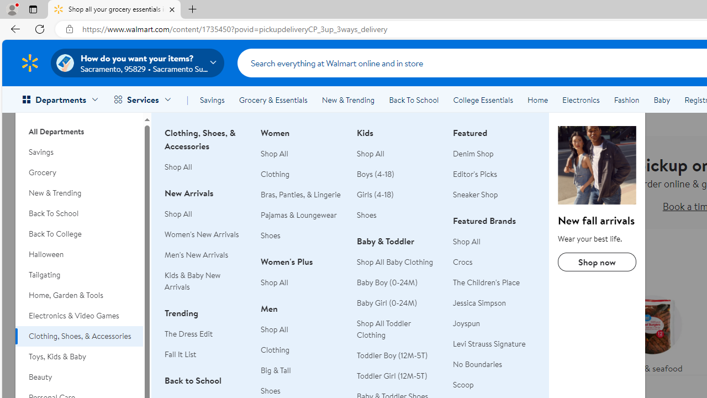  What do you see at coordinates (437, 315) in the screenshot?
I see `Fresh Food` at bounding box center [437, 315].